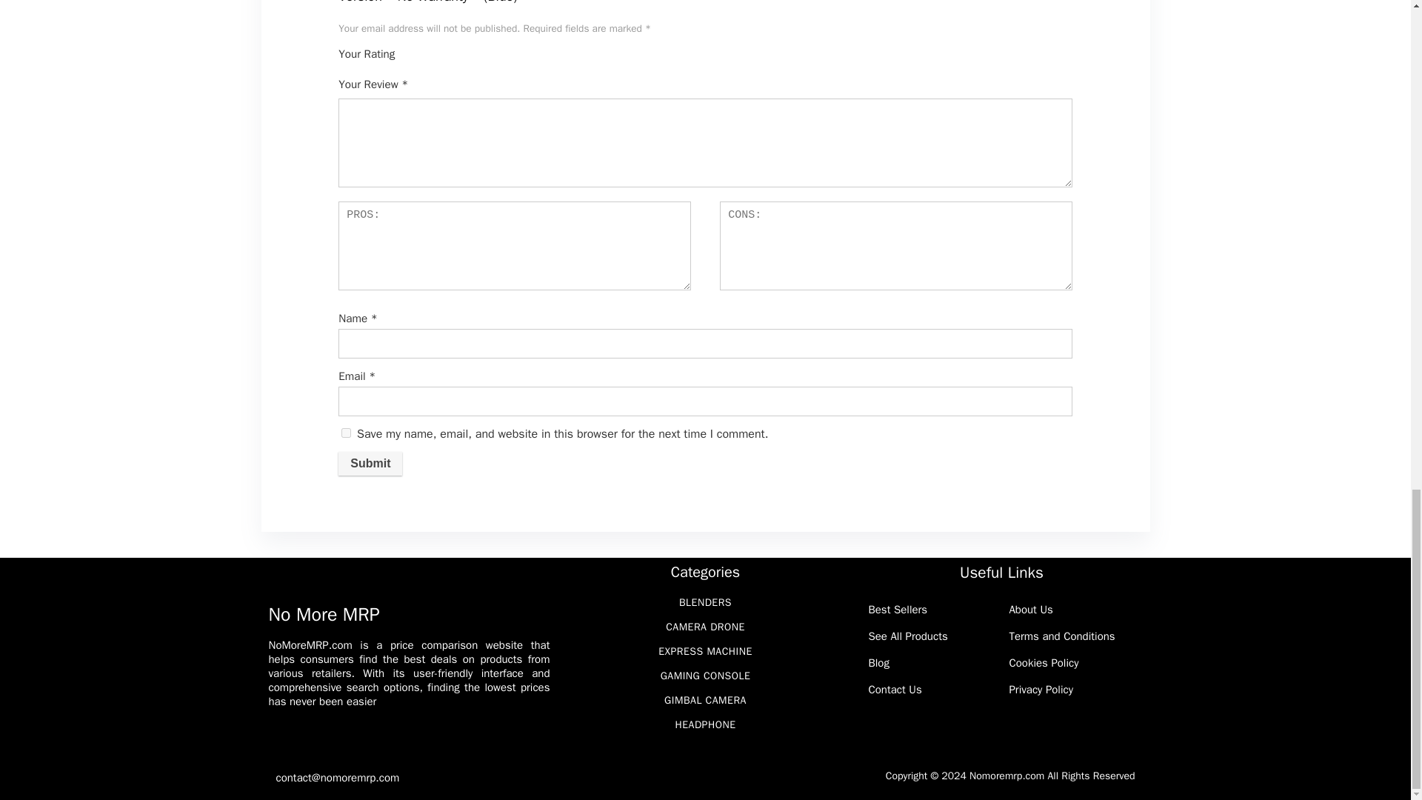  Describe the element at coordinates (412, 61) in the screenshot. I see `1` at that location.